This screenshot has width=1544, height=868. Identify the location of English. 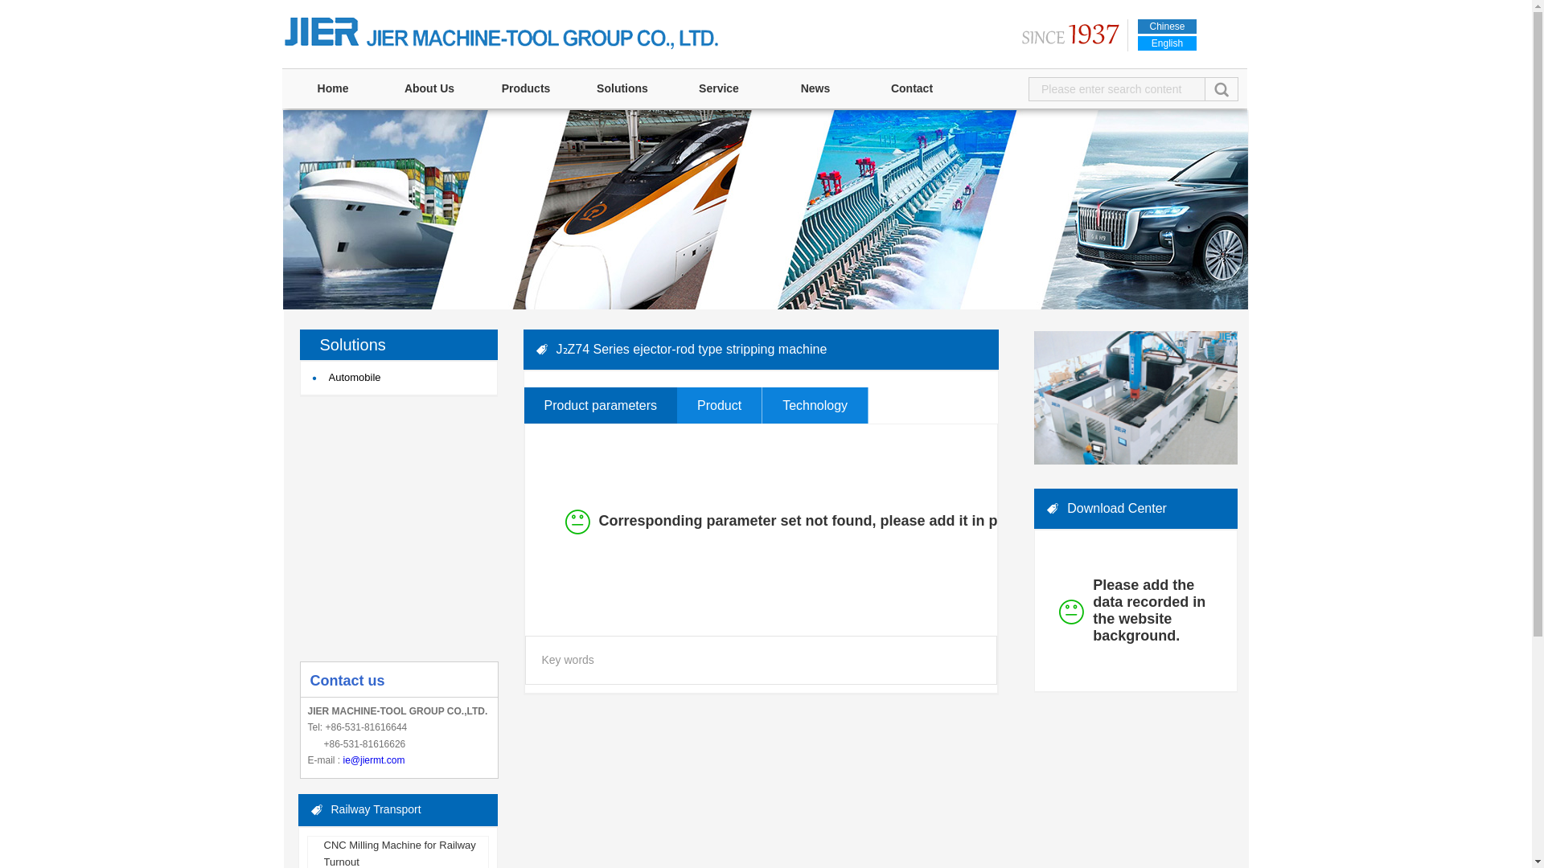
(1168, 43).